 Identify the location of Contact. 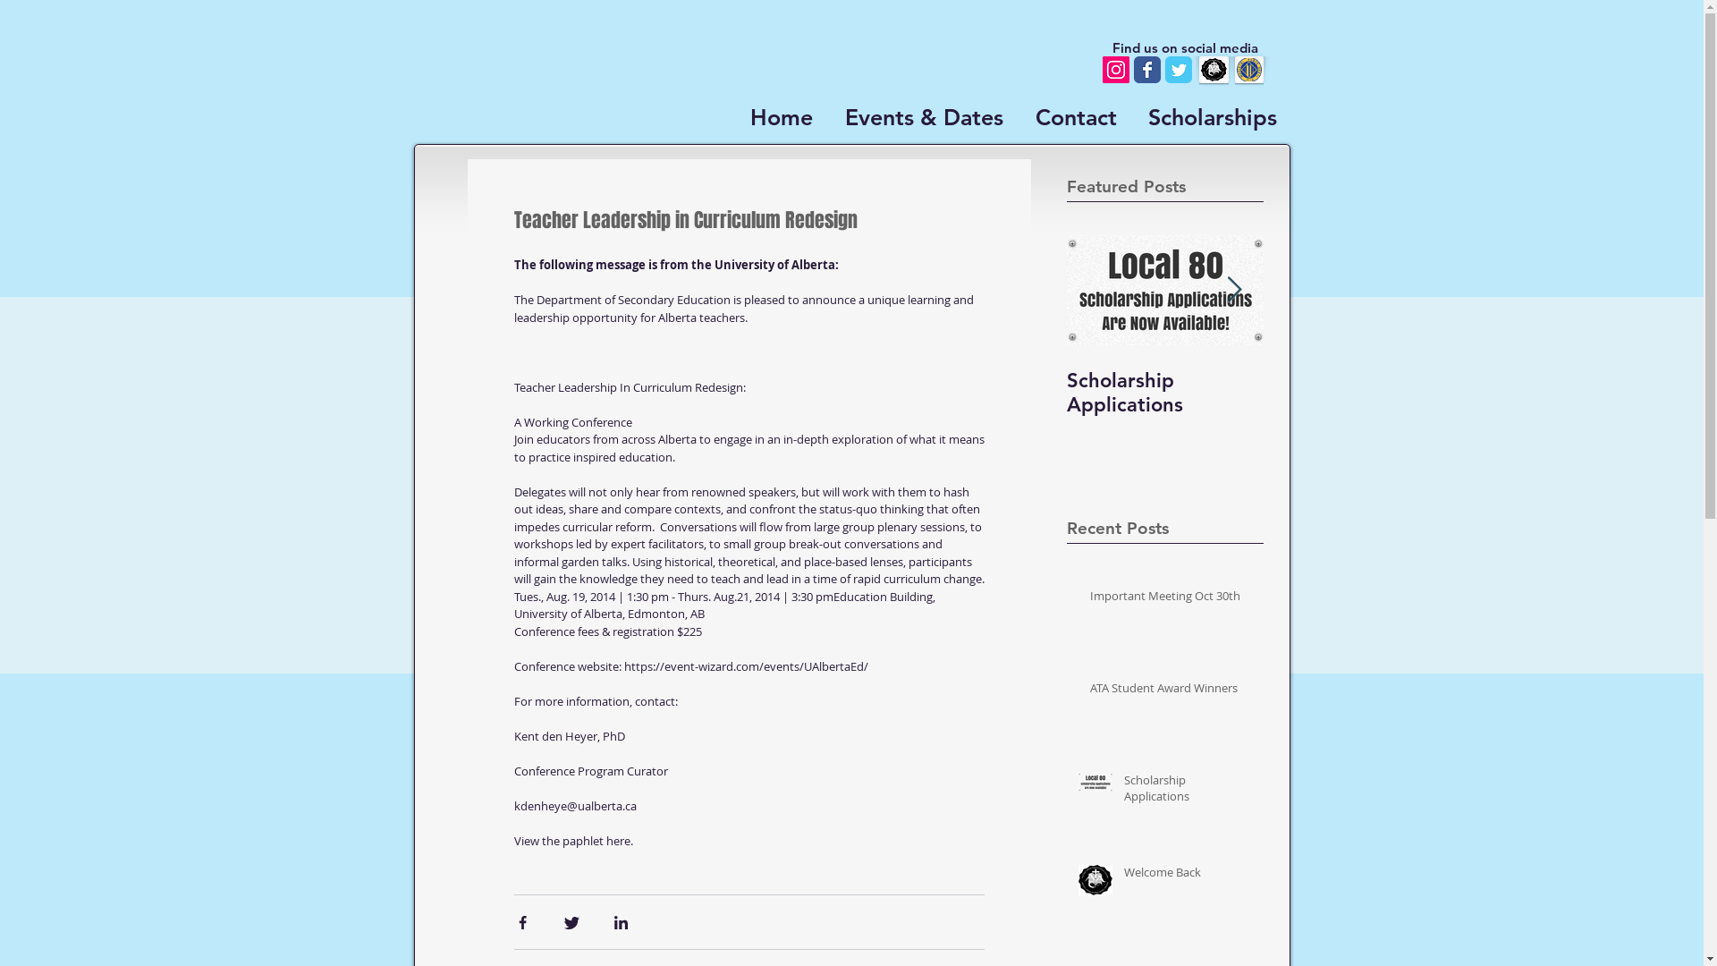
(1073, 117).